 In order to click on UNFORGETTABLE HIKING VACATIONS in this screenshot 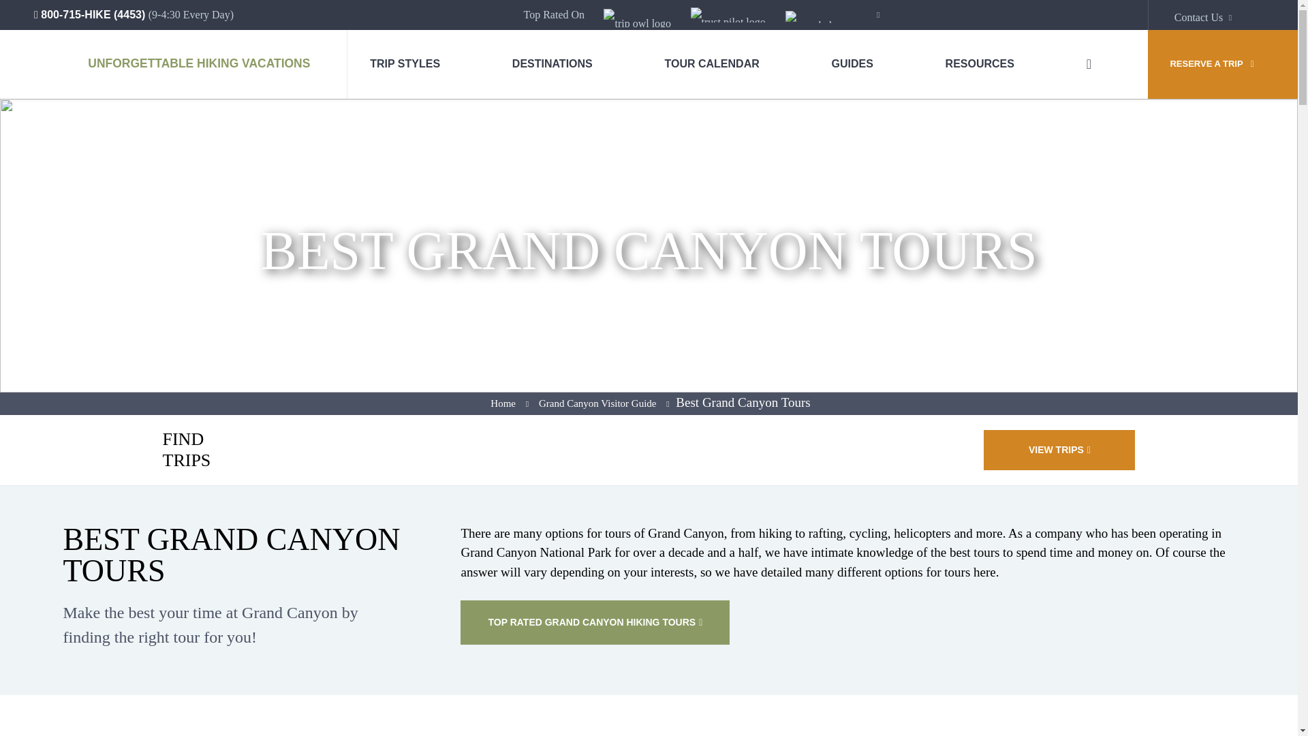, I will do `click(192, 64)`.